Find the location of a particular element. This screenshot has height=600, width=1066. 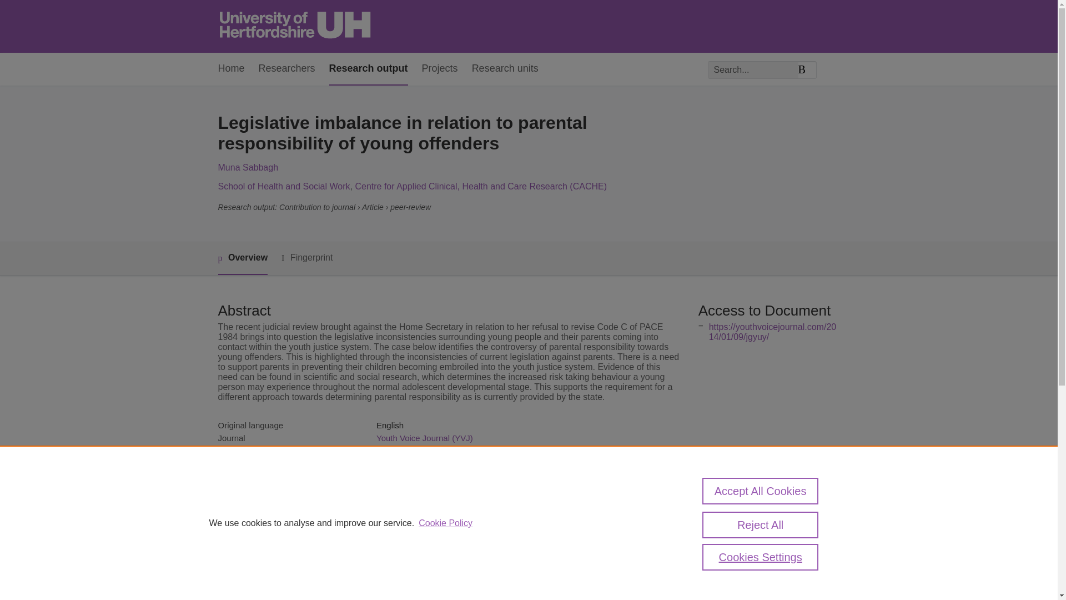

Reject All is located at coordinates (761, 524).